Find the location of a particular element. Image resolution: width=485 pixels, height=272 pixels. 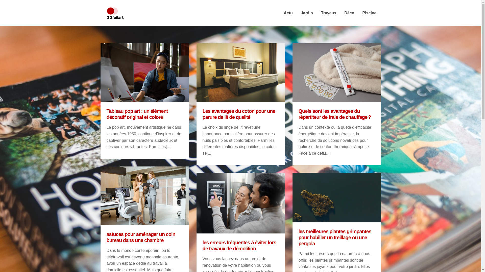

Actu is located at coordinates (288, 13).